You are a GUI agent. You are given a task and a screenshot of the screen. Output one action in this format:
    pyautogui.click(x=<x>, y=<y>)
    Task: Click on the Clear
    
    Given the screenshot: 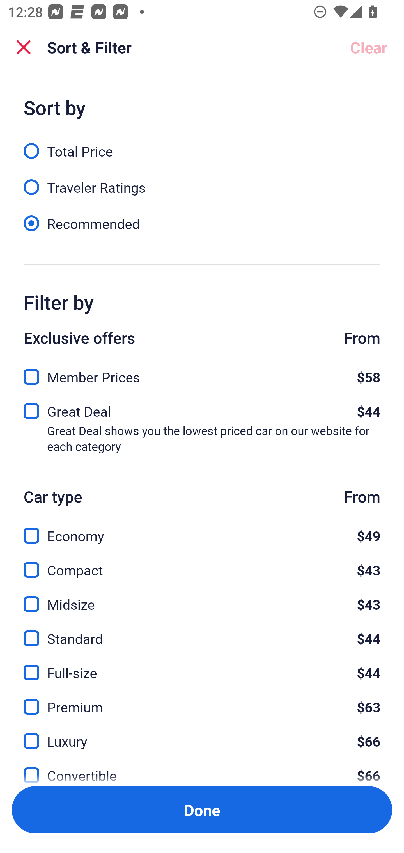 What is the action you would take?
    pyautogui.click(x=369, y=47)
    